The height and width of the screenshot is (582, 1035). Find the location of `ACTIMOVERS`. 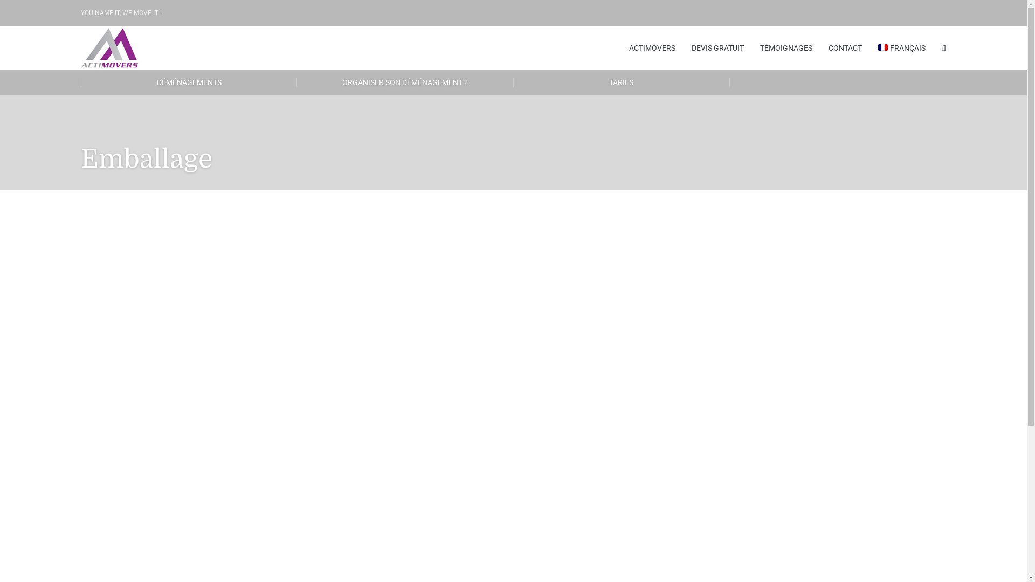

ACTIMOVERS is located at coordinates (652, 48).